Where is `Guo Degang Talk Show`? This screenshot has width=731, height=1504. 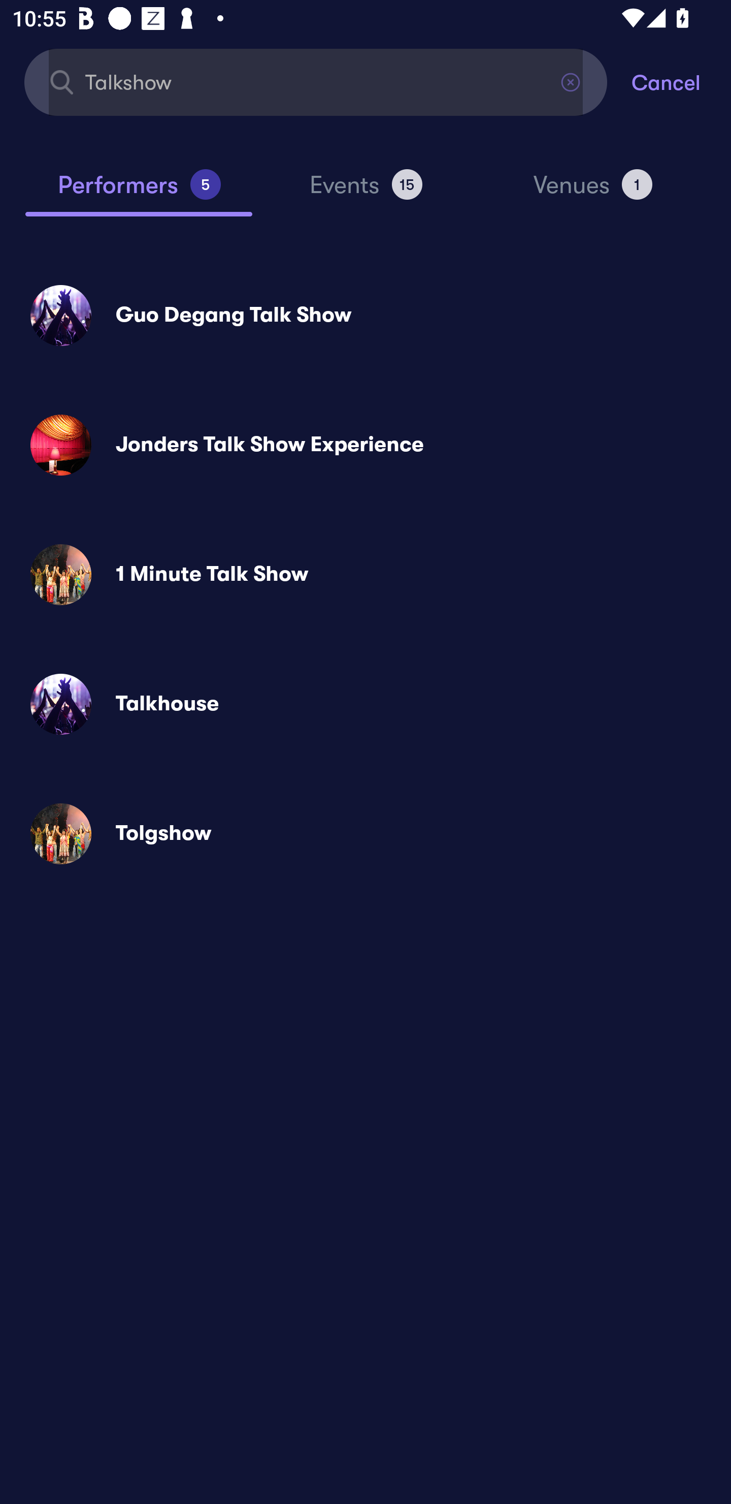 Guo Degang Talk Show is located at coordinates (365, 315).